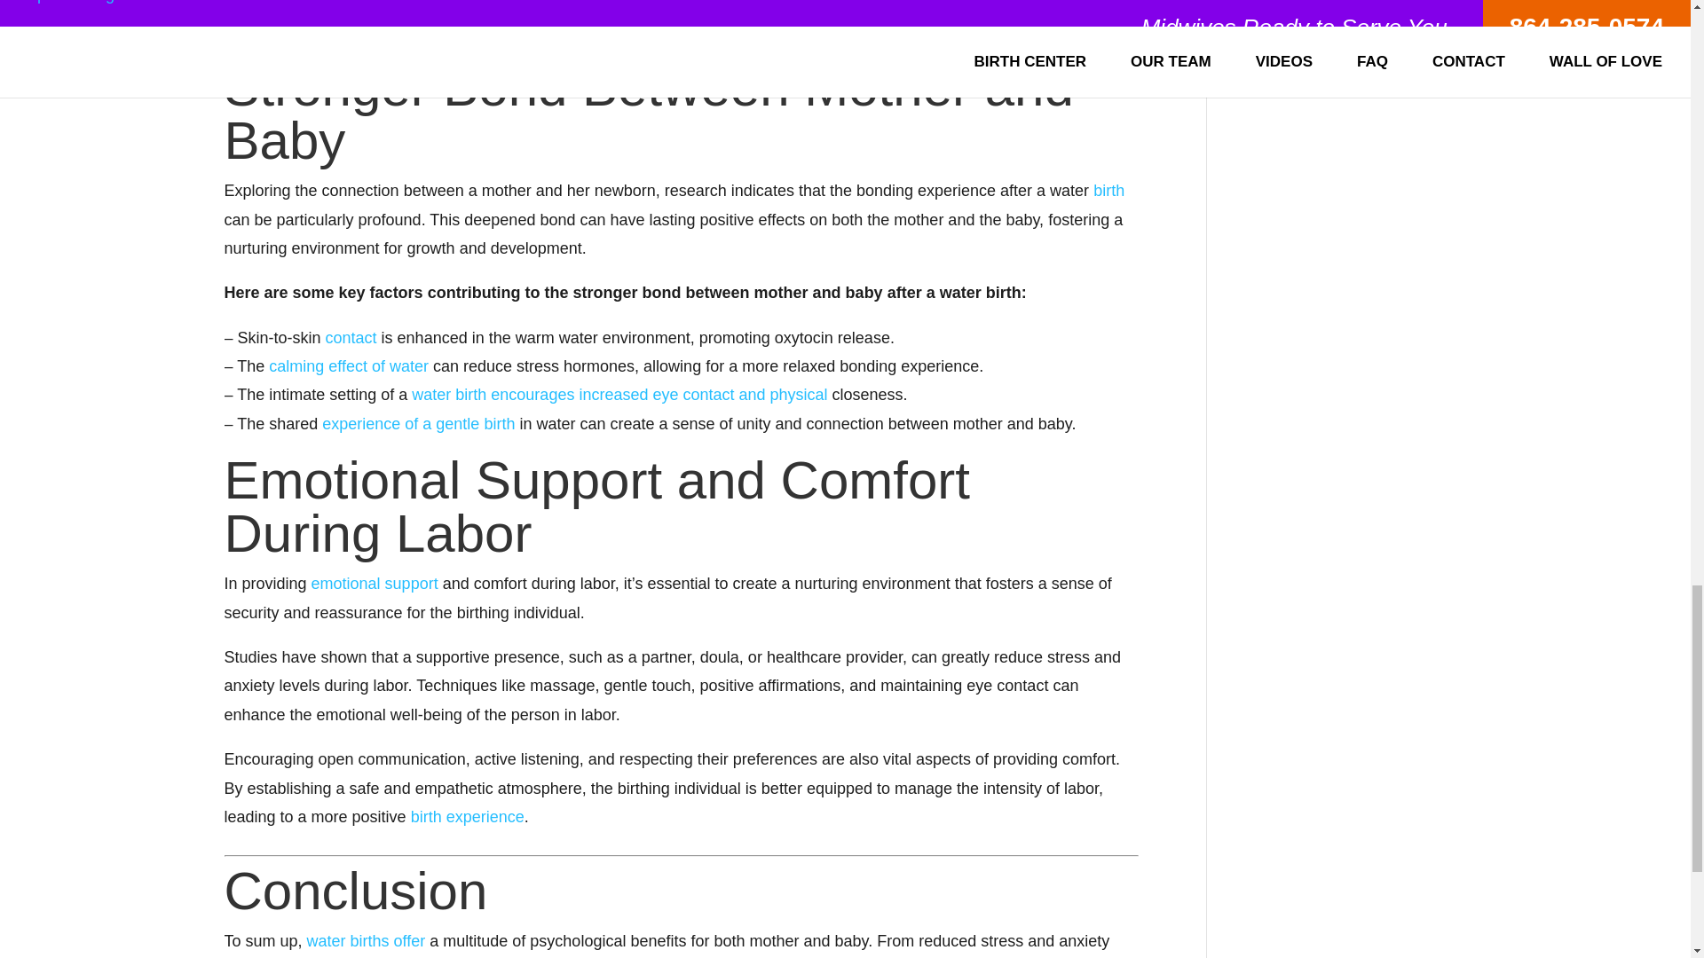 Image resolution: width=1704 pixels, height=958 pixels. Describe the element at coordinates (619, 394) in the screenshot. I see `water birth encourages increased eye contact and physical` at that location.